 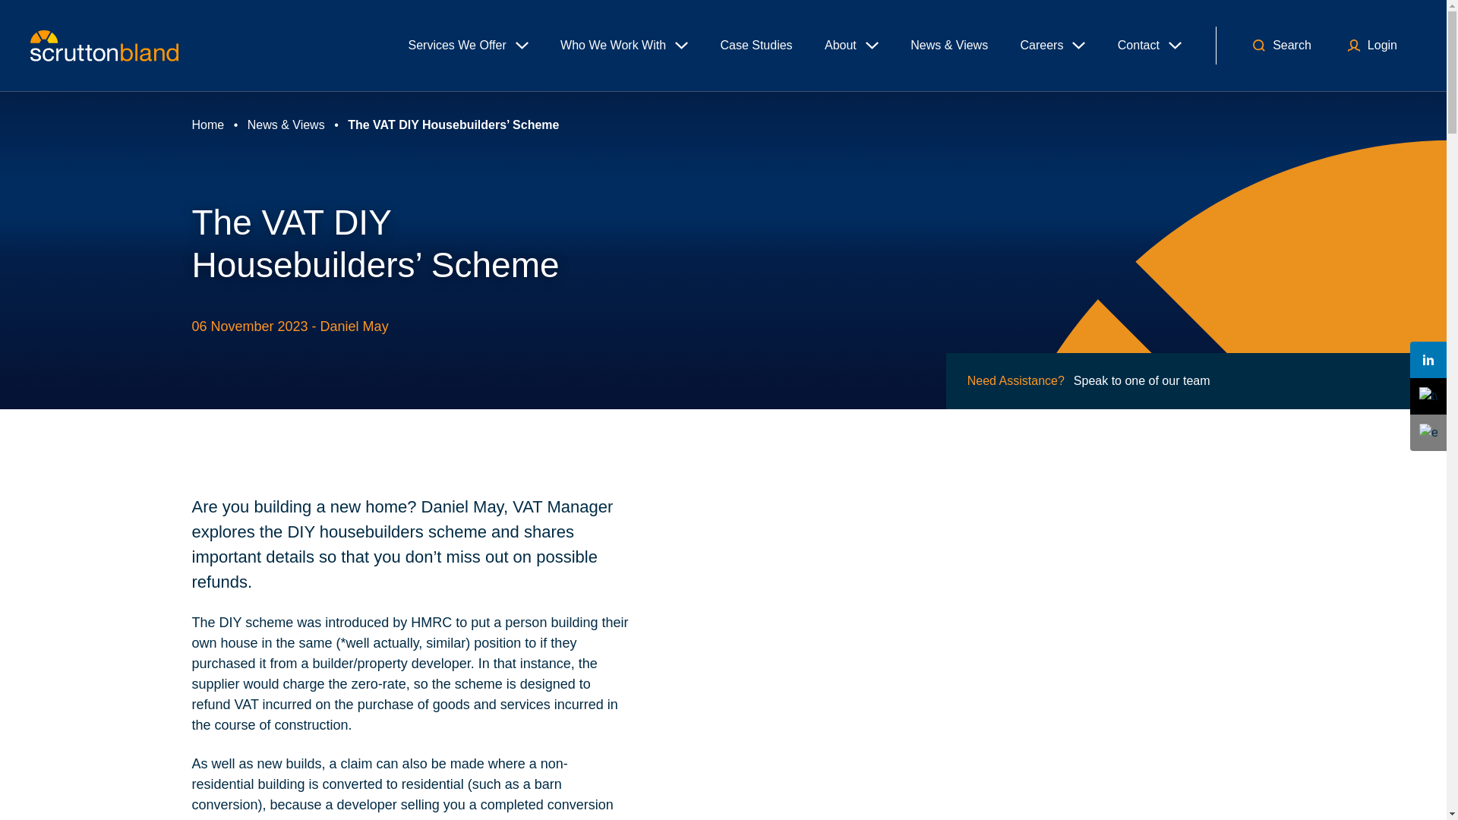 I want to click on Careers, so click(x=1052, y=46).